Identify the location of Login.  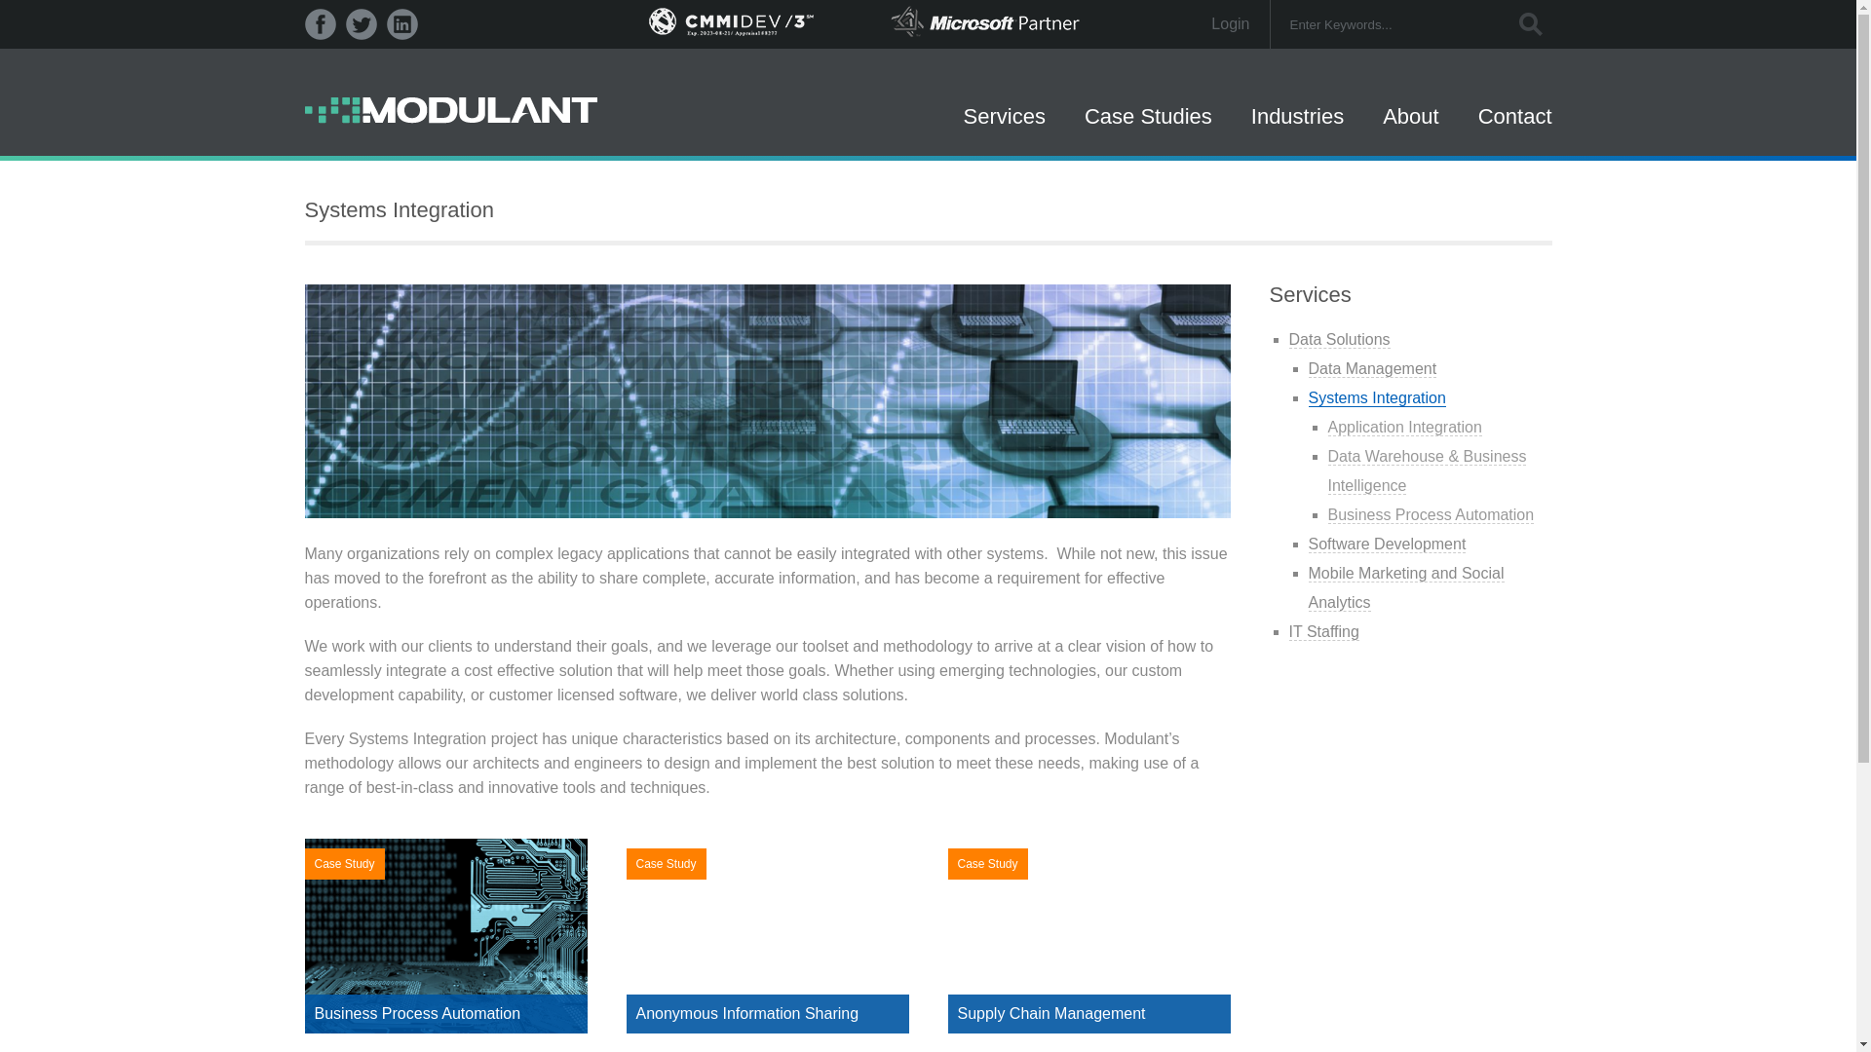
(1191, 23).